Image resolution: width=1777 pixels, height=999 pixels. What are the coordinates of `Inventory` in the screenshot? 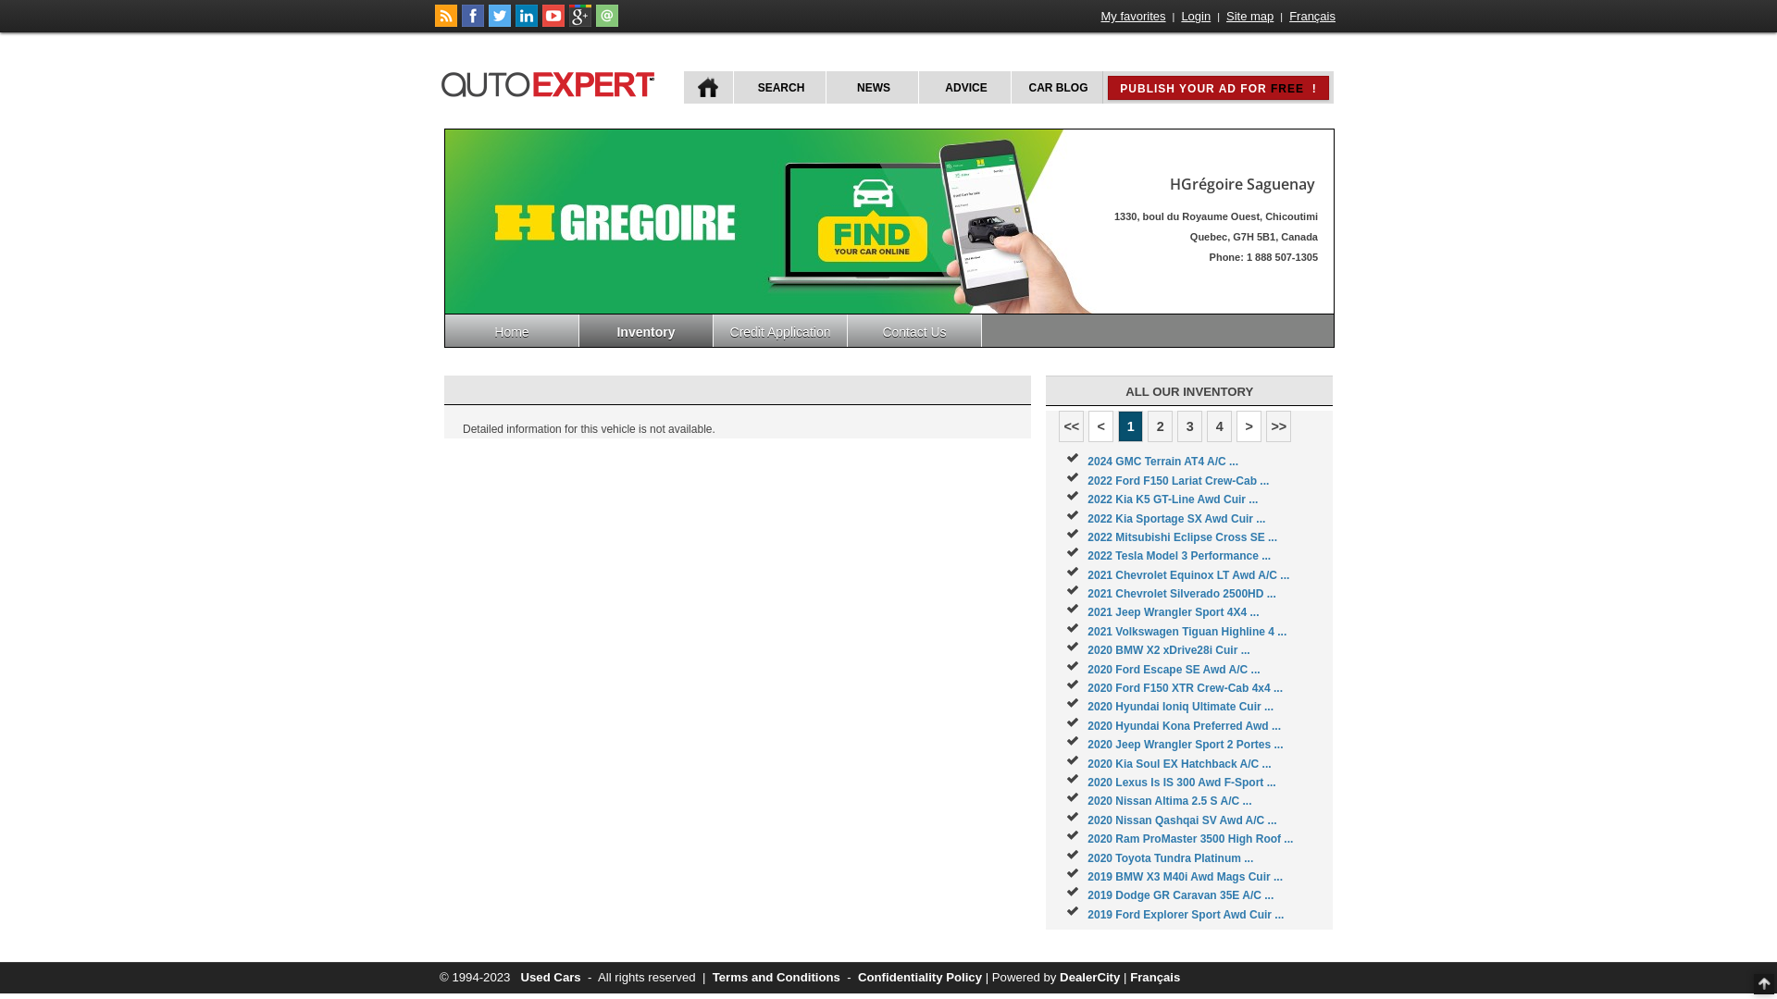 It's located at (646, 331).